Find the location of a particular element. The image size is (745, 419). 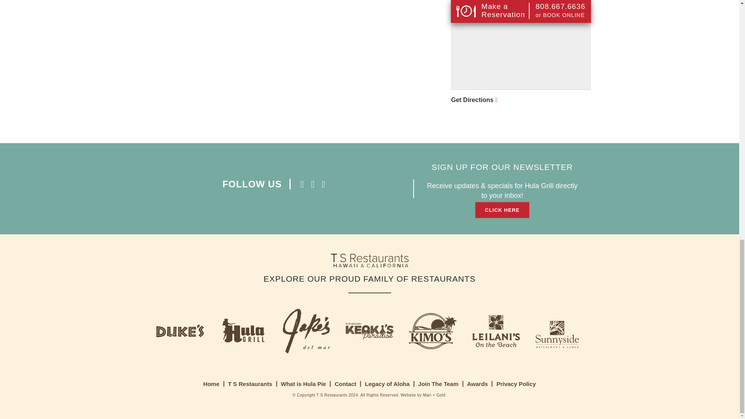

T S Restaurants is located at coordinates (250, 383).